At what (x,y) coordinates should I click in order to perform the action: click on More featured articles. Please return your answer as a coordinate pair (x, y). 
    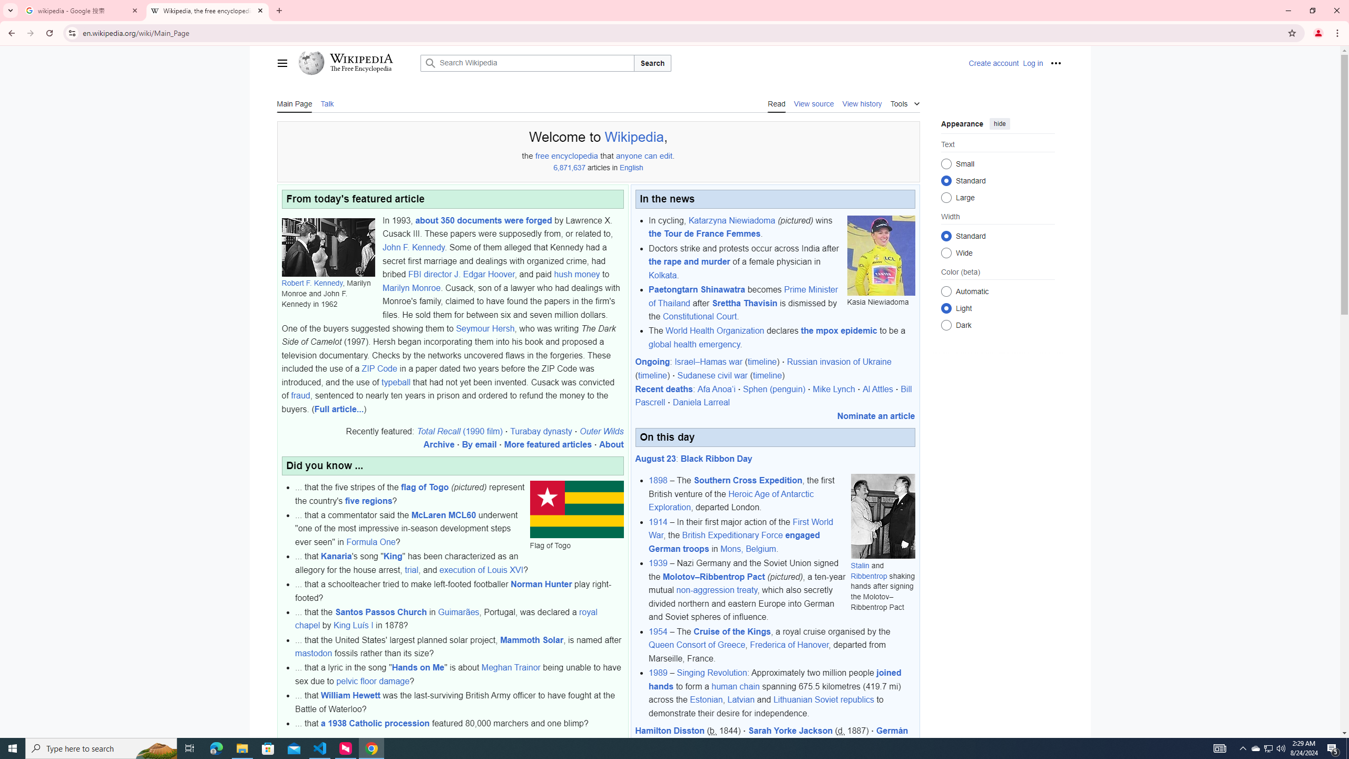
    Looking at the image, I should click on (547, 445).